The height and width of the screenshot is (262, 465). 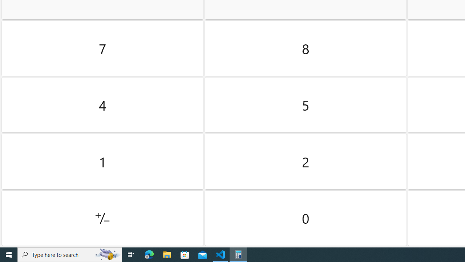 I want to click on Start, so click(x=9, y=255).